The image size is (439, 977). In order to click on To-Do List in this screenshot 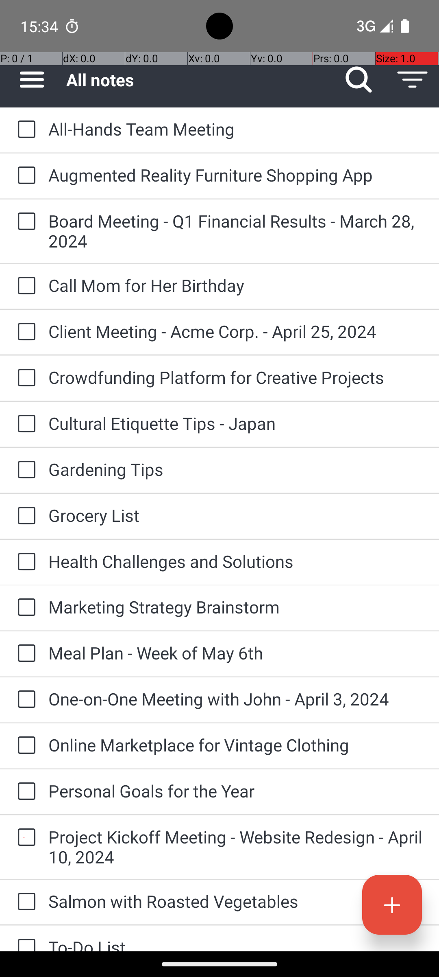, I will do `click(236, 944)`.